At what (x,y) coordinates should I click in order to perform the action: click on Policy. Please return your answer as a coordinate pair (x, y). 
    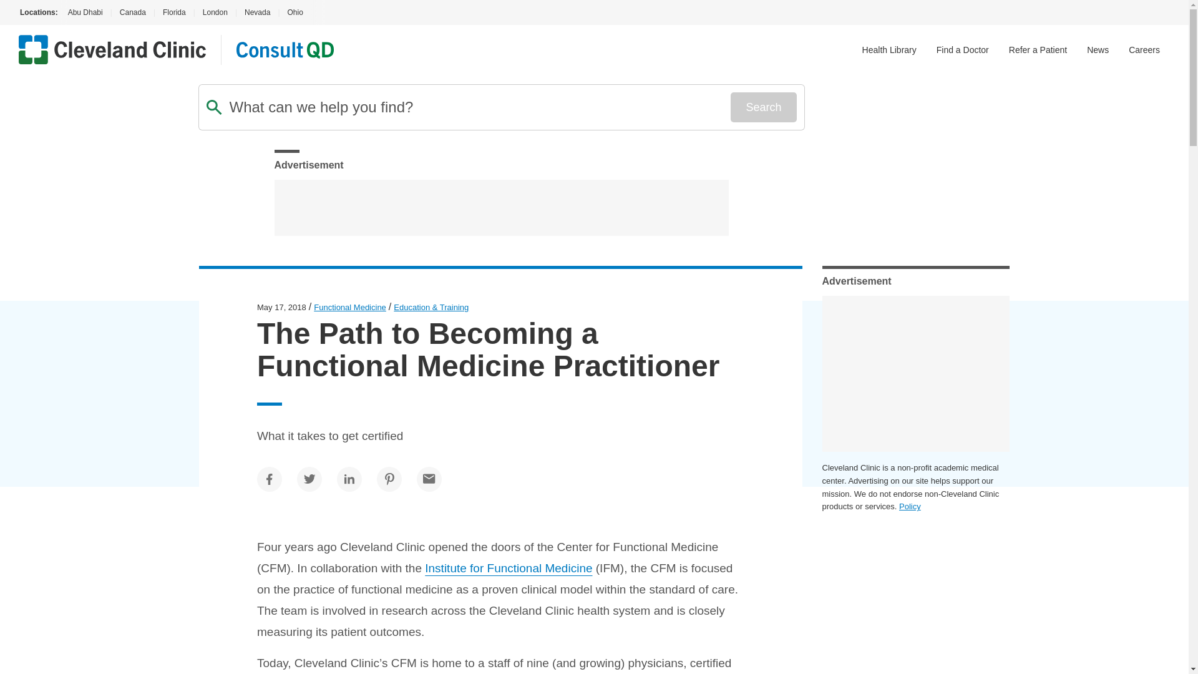
    Looking at the image, I should click on (910, 506).